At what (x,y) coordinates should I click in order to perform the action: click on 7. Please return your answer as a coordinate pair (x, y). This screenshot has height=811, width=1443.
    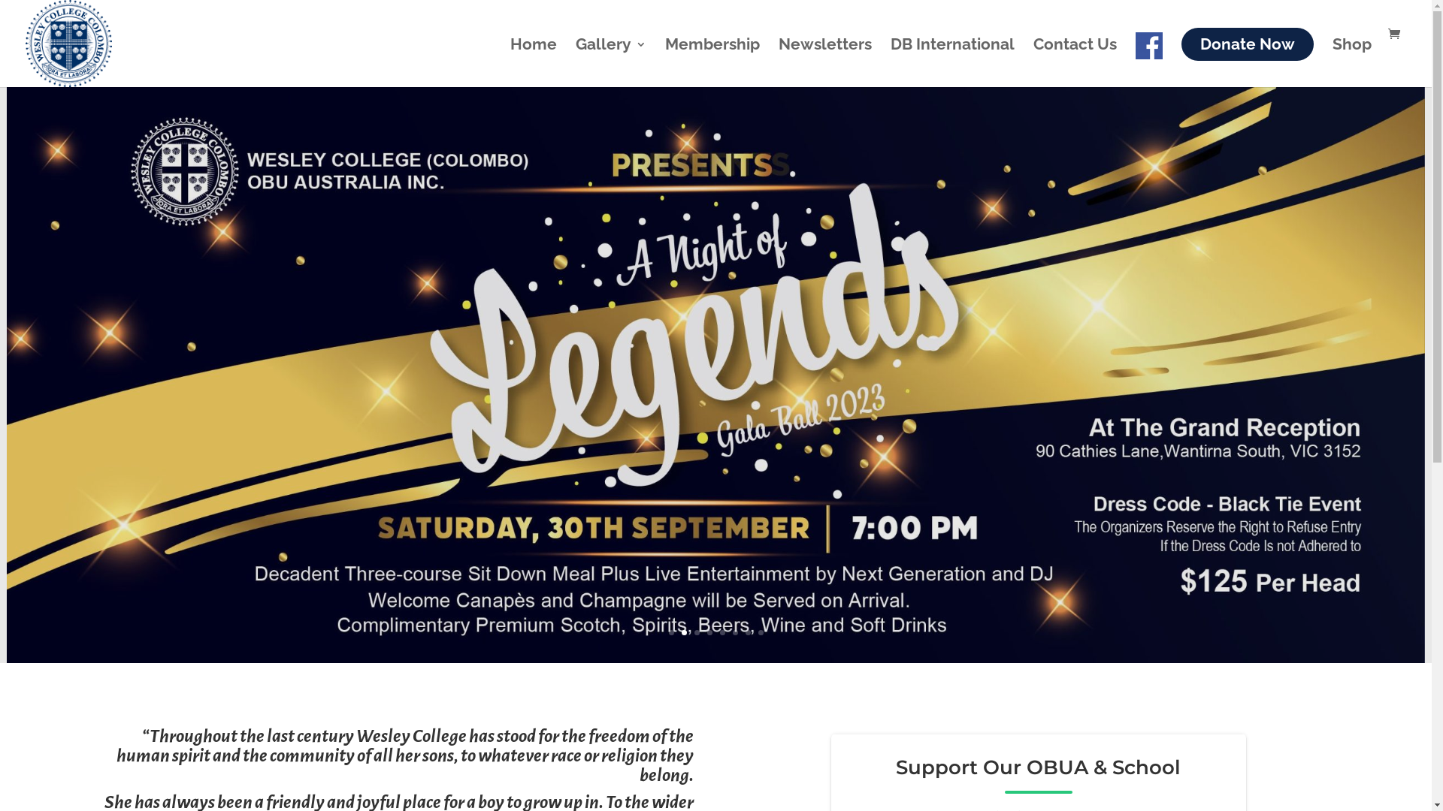
    Looking at the image, I should click on (748, 632).